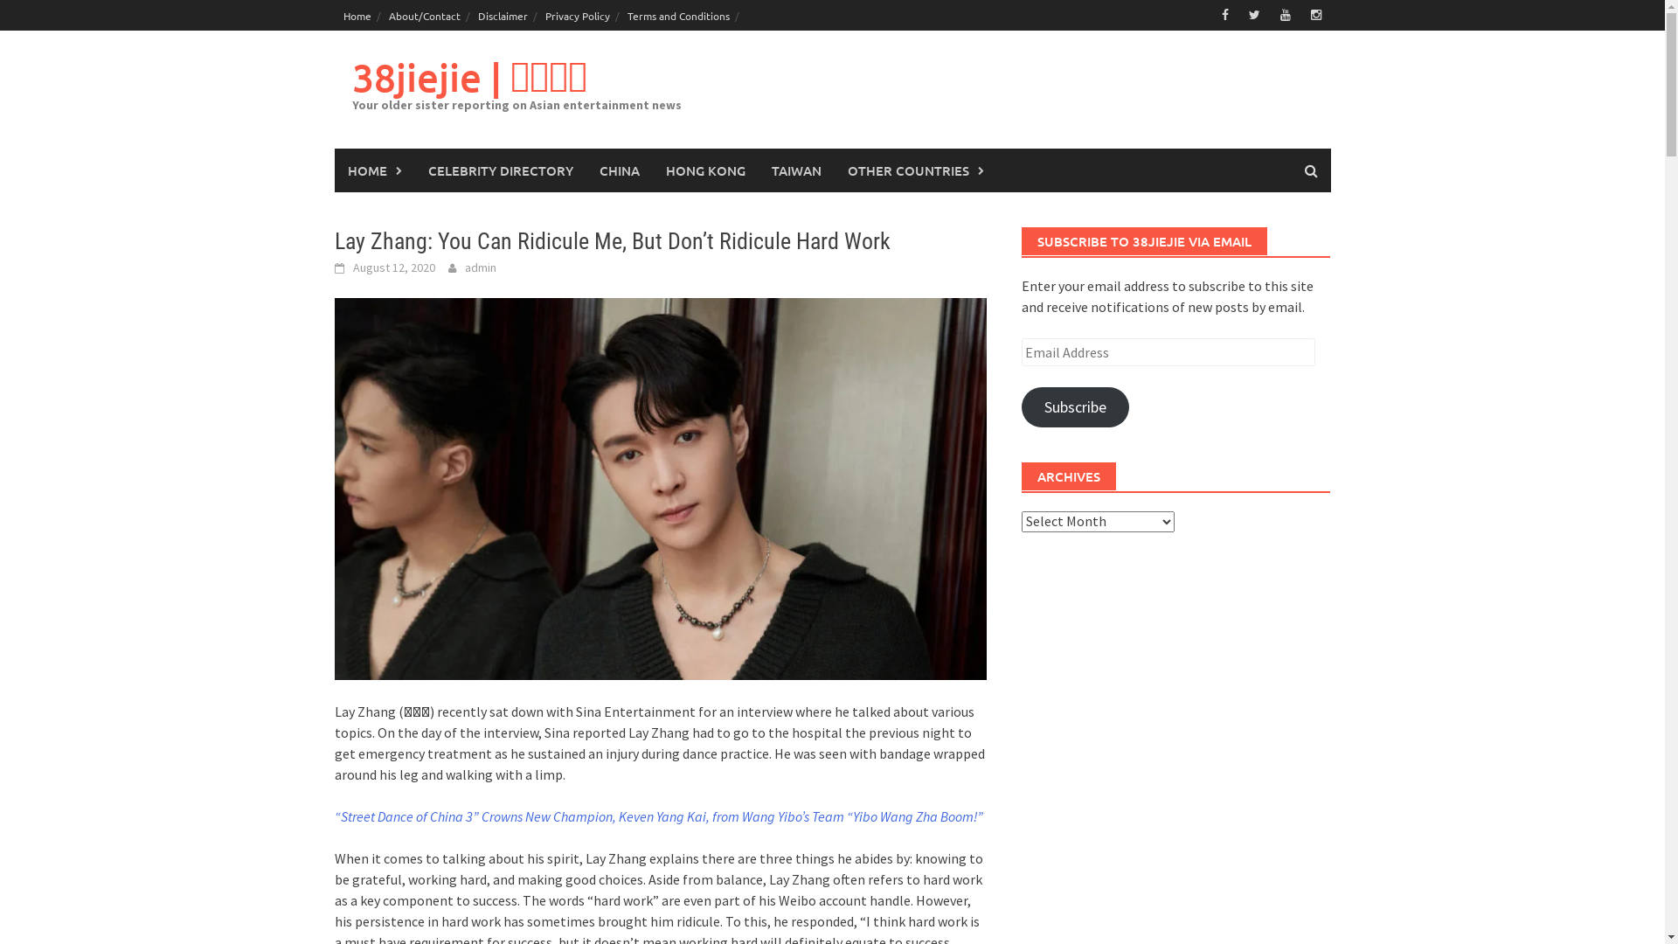  Describe the element at coordinates (481, 267) in the screenshot. I see `admin` at that location.